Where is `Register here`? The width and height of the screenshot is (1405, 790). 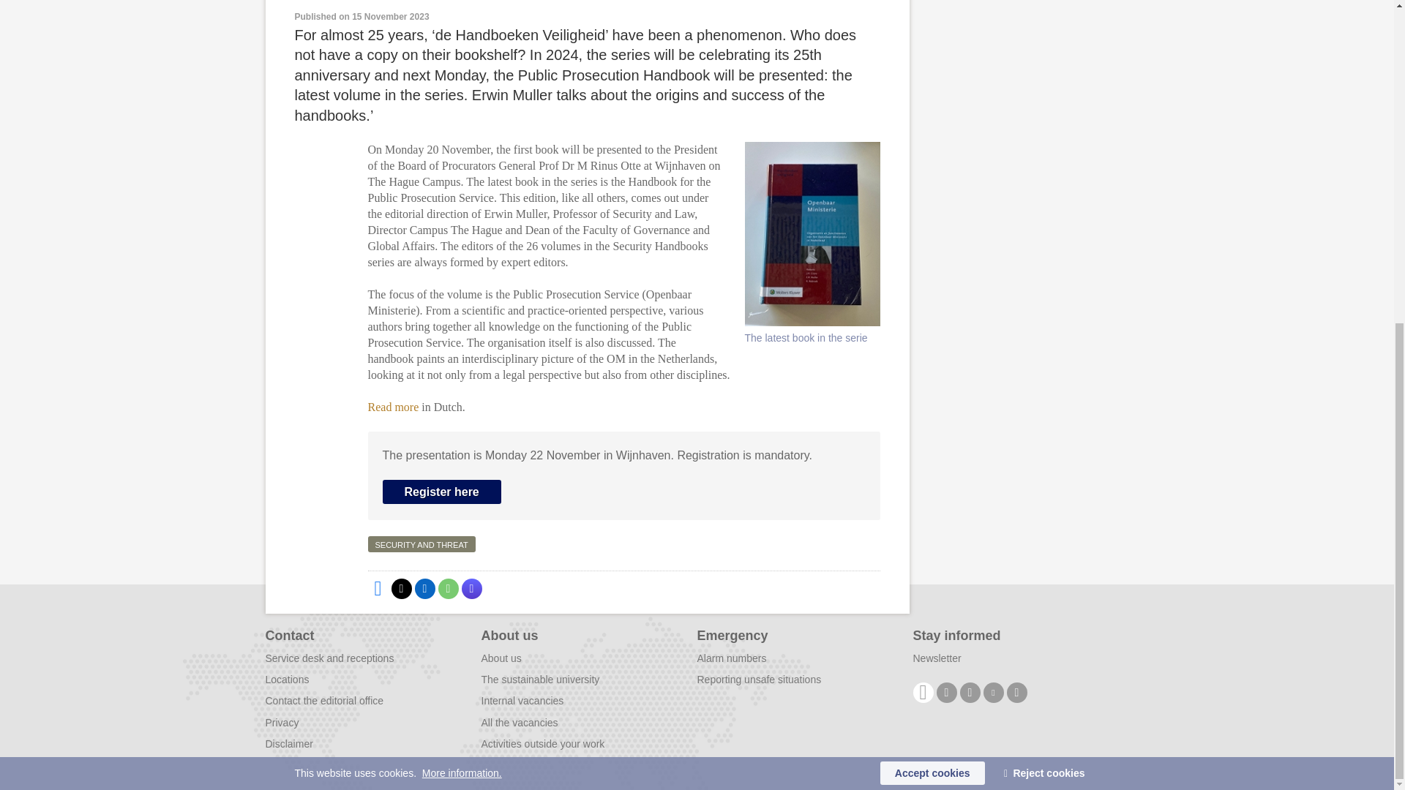
Register here is located at coordinates (441, 492).